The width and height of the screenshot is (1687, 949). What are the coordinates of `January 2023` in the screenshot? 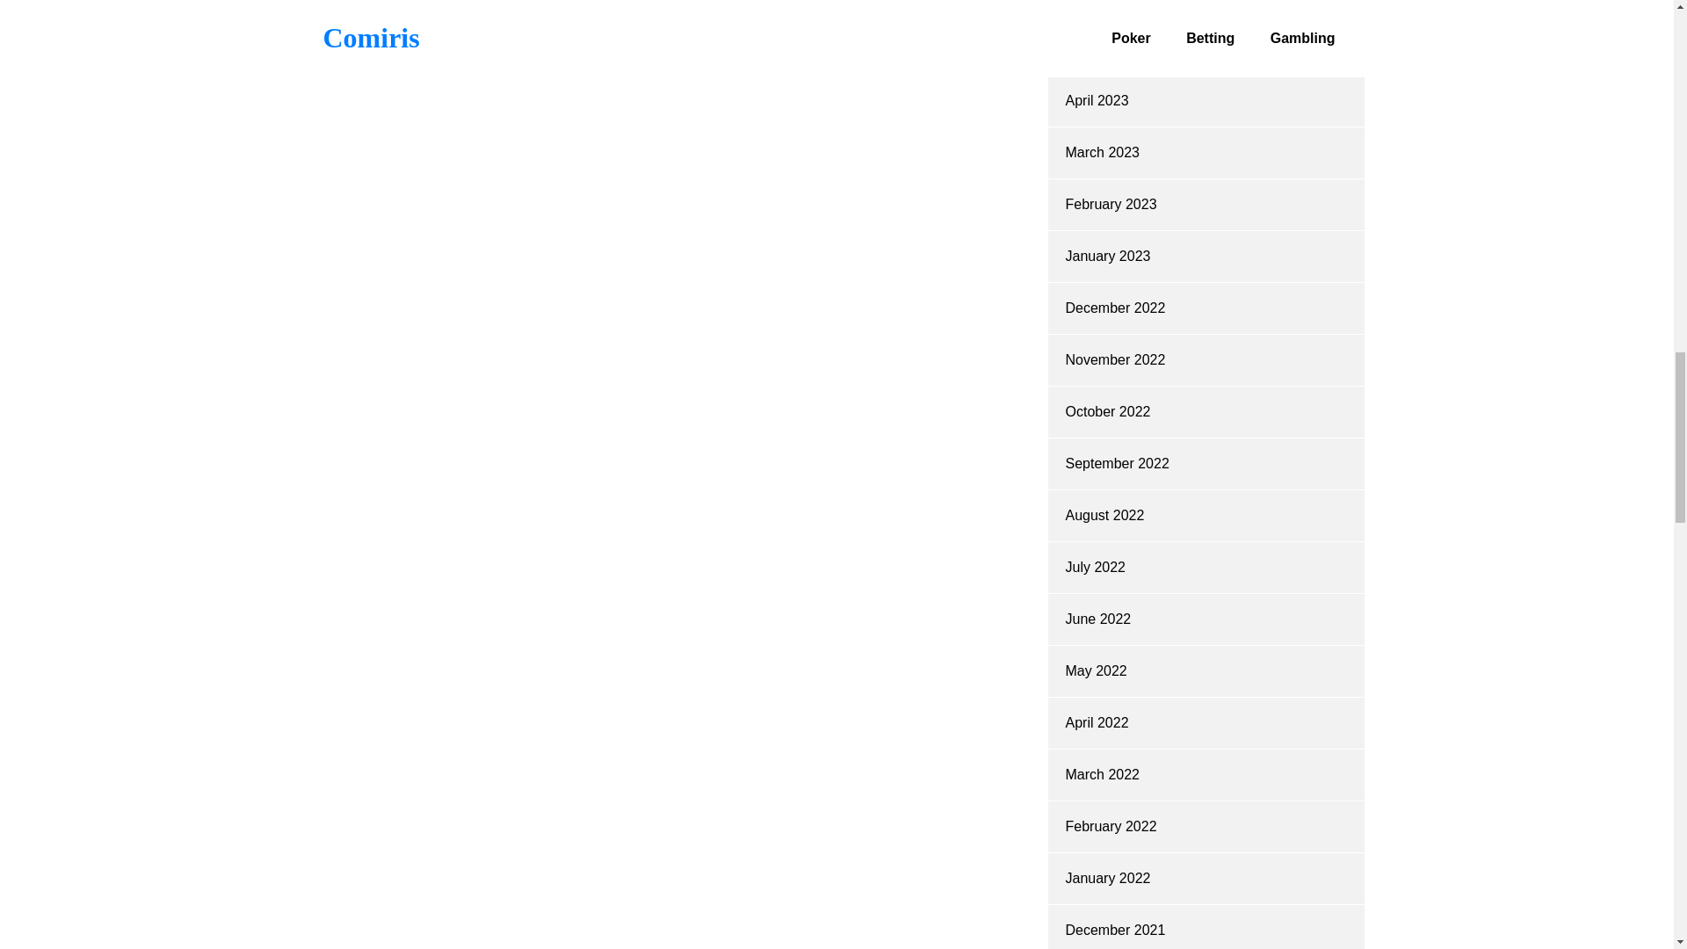 It's located at (1107, 256).